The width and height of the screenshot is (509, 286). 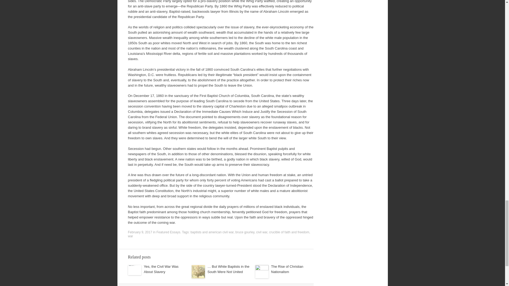 What do you see at coordinates (161, 269) in the screenshot?
I see `Permalink to Yes, the Civil War Was About Slavery` at bounding box center [161, 269].